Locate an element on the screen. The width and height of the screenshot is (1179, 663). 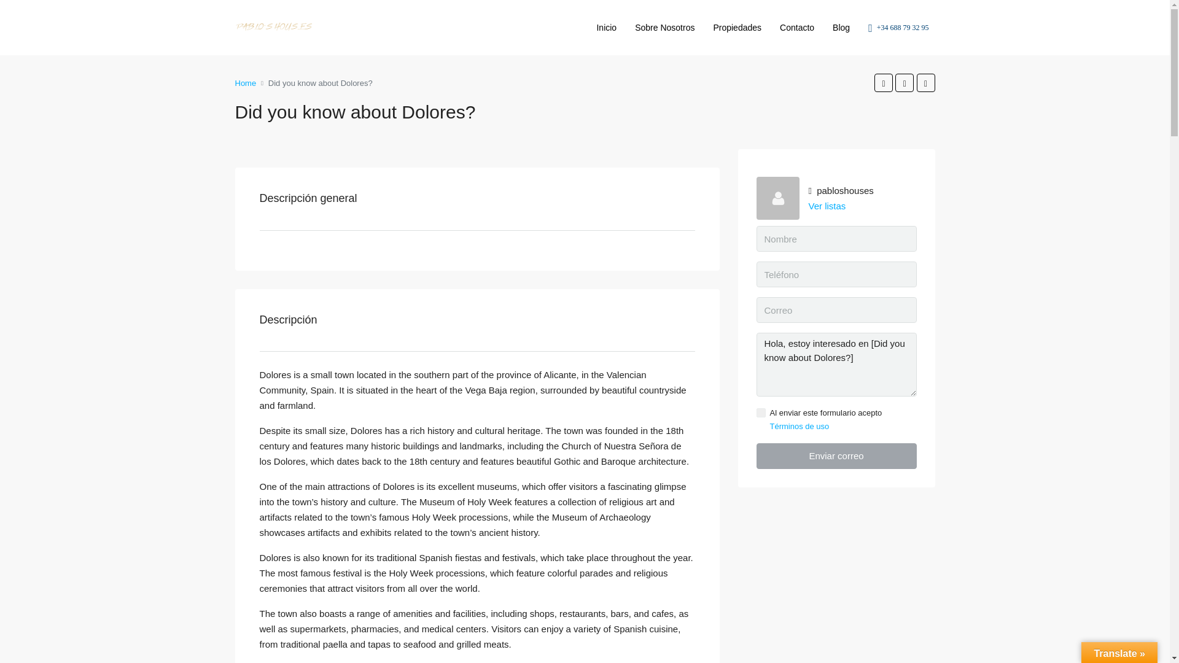
Propiedades is located at coordinates (737, 27).